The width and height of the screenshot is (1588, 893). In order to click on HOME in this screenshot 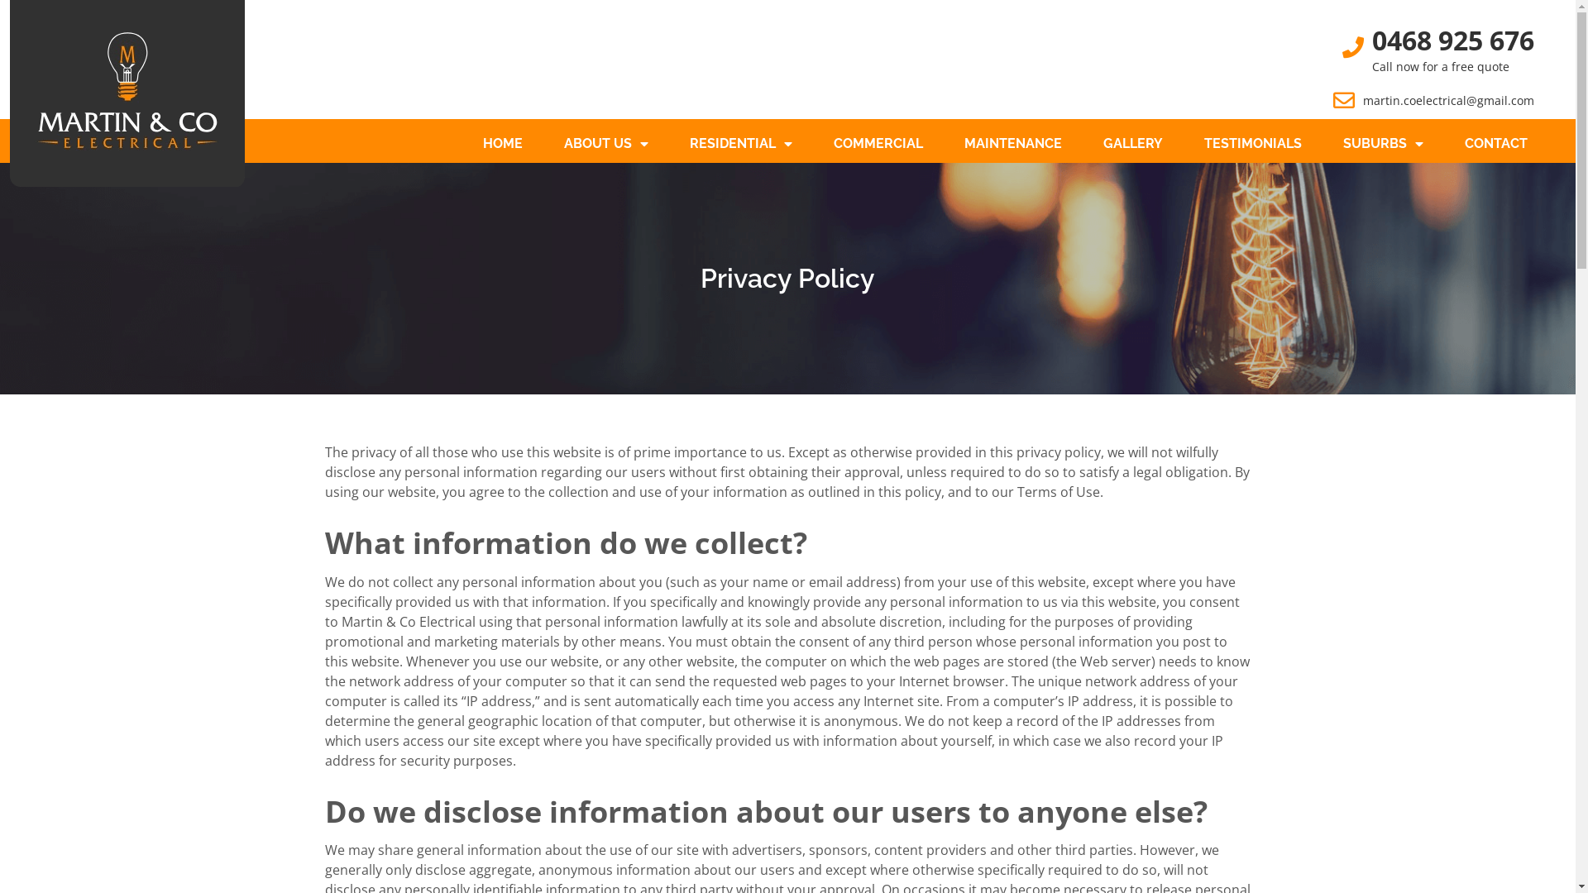, I will do `click(503, 144)`.